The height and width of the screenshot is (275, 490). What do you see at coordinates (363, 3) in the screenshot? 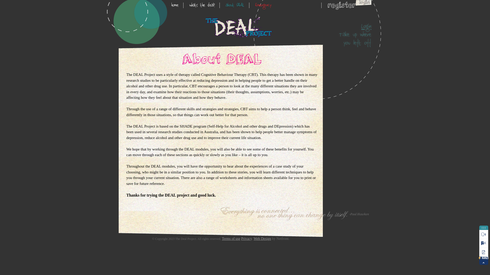
I see `login` at bounding box center [363, 3].